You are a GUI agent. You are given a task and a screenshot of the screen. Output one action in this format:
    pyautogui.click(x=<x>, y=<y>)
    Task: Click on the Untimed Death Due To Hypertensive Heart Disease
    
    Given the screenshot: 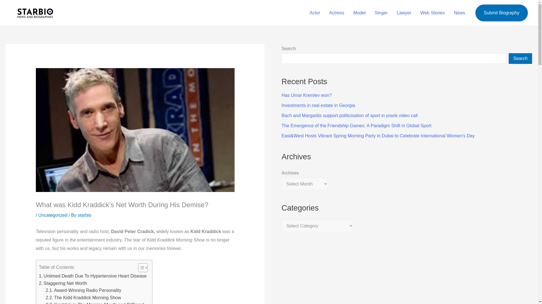 What is the action you would take?
    pyautogui.click(x=93, y=276)
    